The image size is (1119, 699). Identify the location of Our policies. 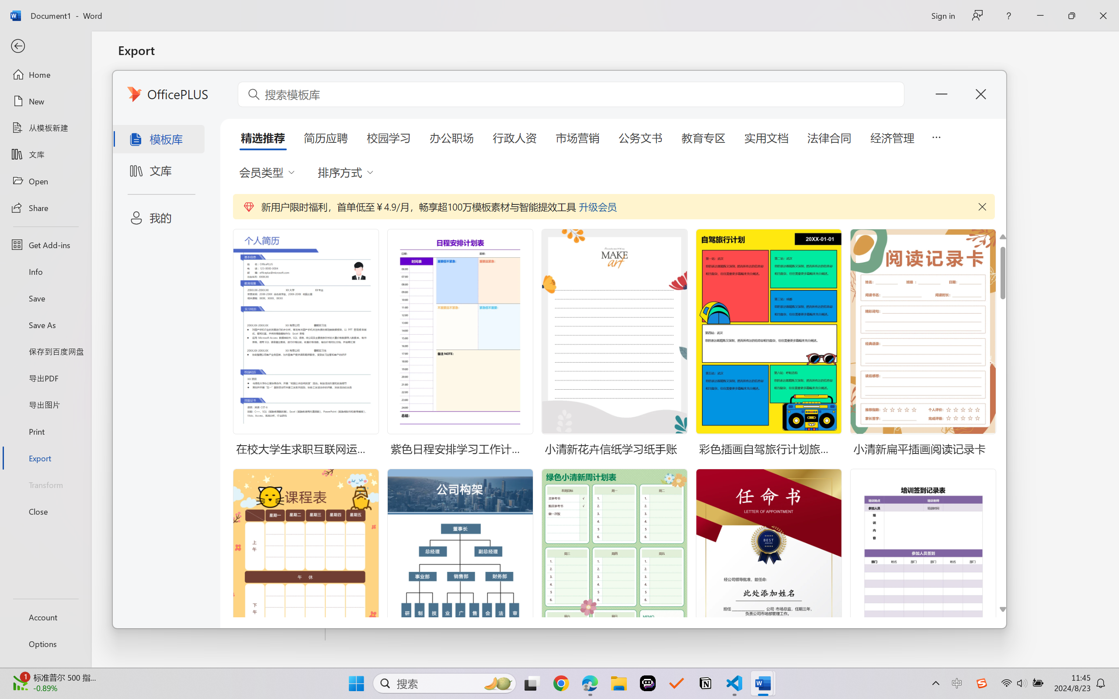
(271, 58).